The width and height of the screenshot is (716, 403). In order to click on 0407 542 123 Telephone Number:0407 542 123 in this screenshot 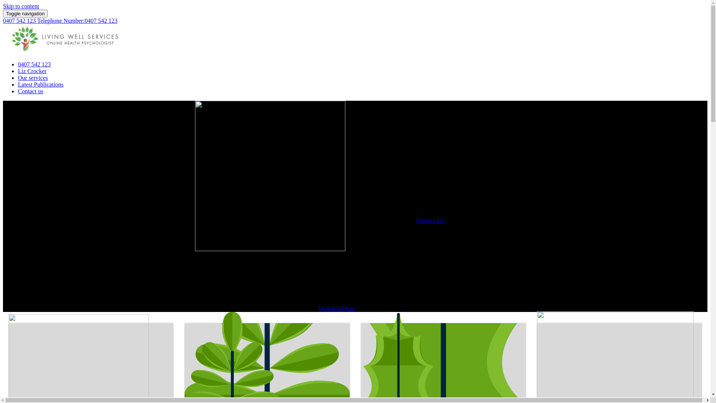, I will do `click(60, 21)`.